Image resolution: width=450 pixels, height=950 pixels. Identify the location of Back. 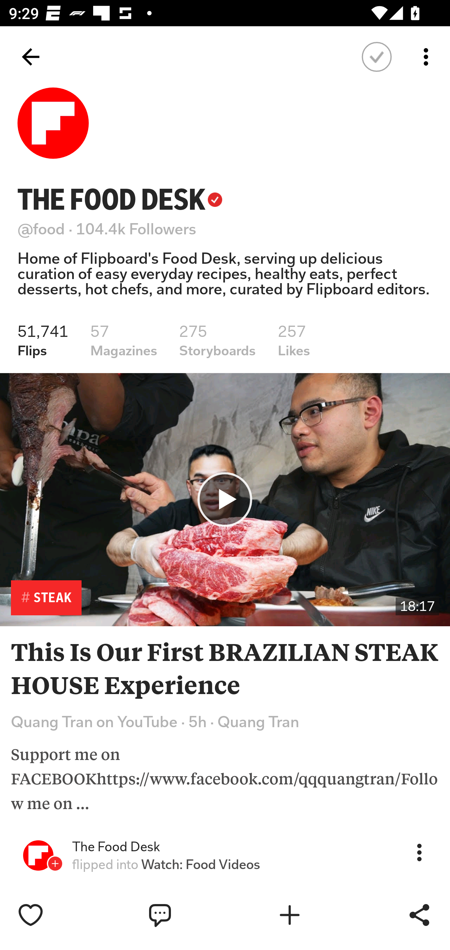
(31, 57).